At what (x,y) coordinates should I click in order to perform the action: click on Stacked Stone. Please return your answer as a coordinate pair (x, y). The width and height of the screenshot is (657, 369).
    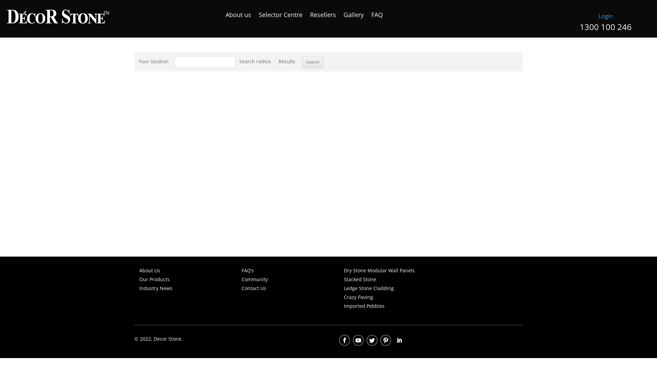
    Looking at the image, I should click on (360, 279).